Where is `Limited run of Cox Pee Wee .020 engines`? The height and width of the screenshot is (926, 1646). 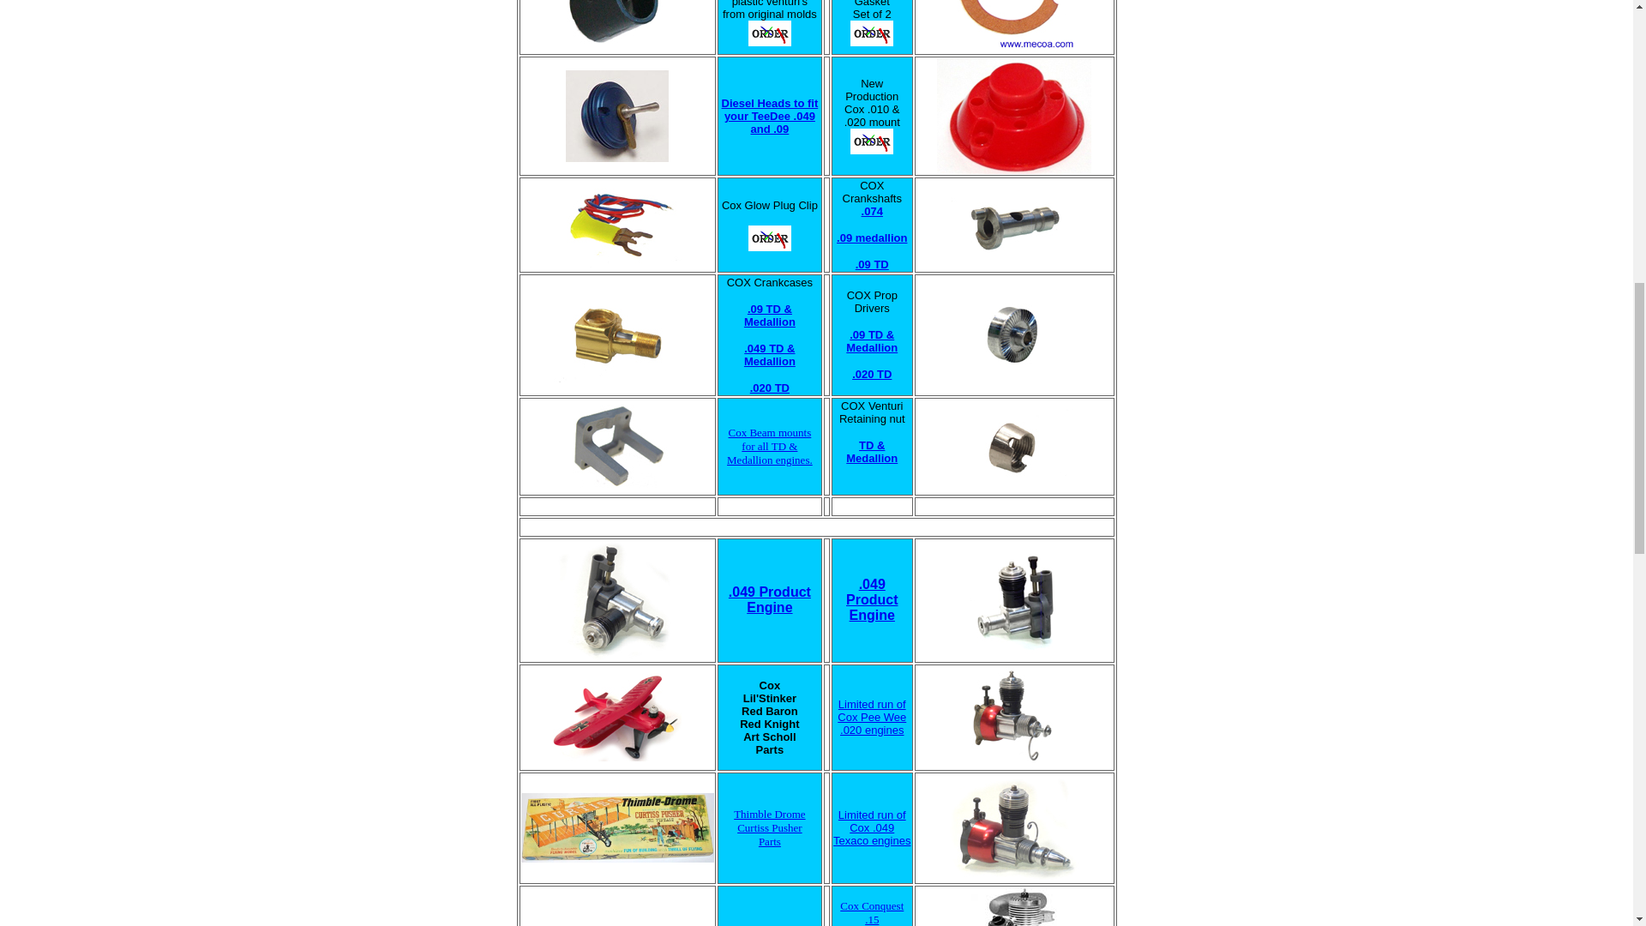 Limited run of Cox Pee Wee .020 engines is located at coordinates (872, 717).